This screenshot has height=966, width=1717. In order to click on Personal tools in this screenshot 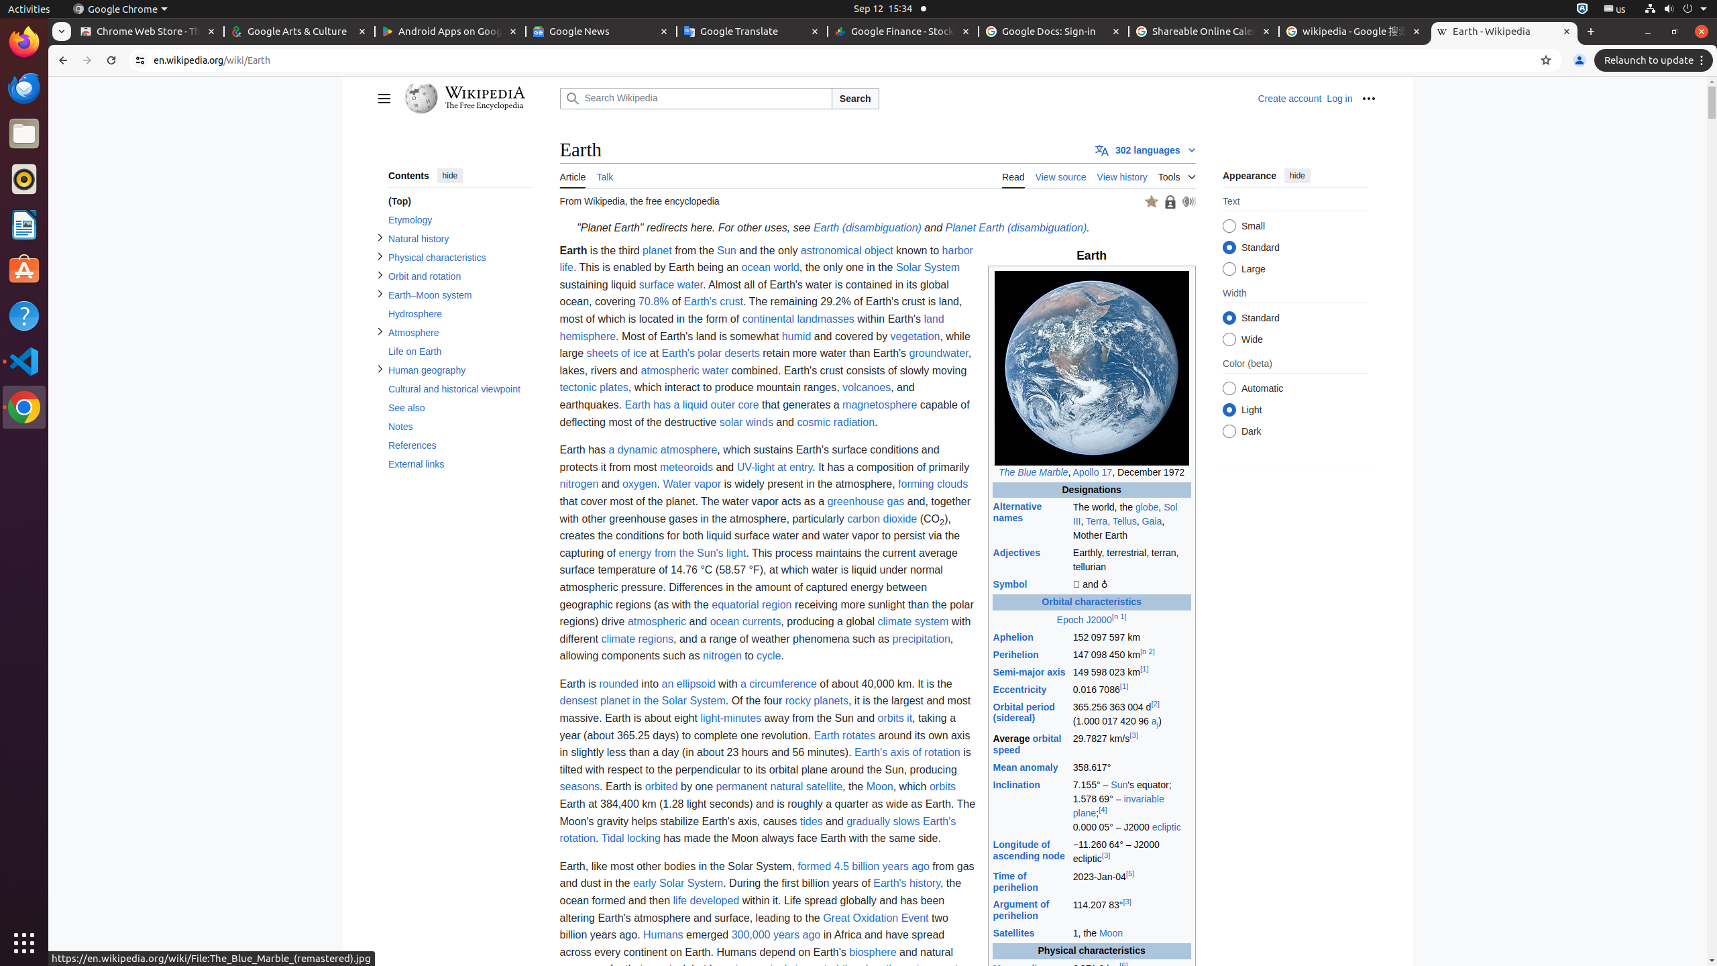, I will do `click(1368, 99)`.